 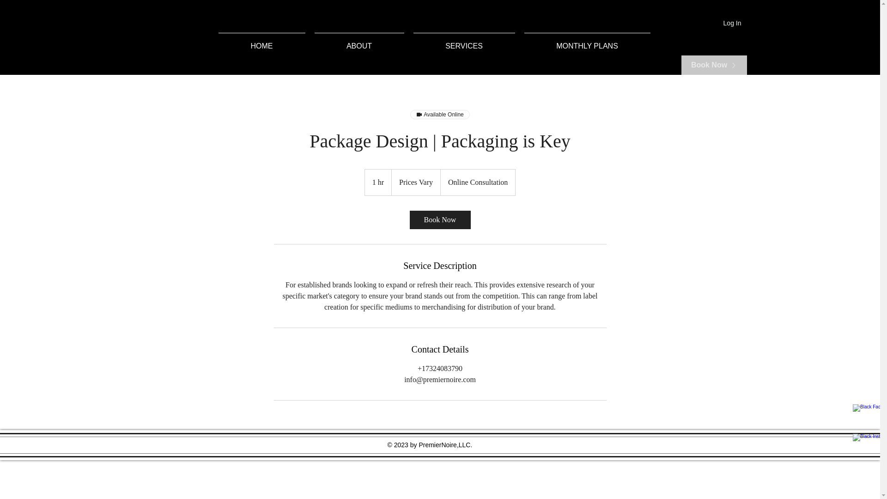 What do you see at coordinates (714, 65) in the screenshot?
I see `Book Now` at bounding box center [714, 65].